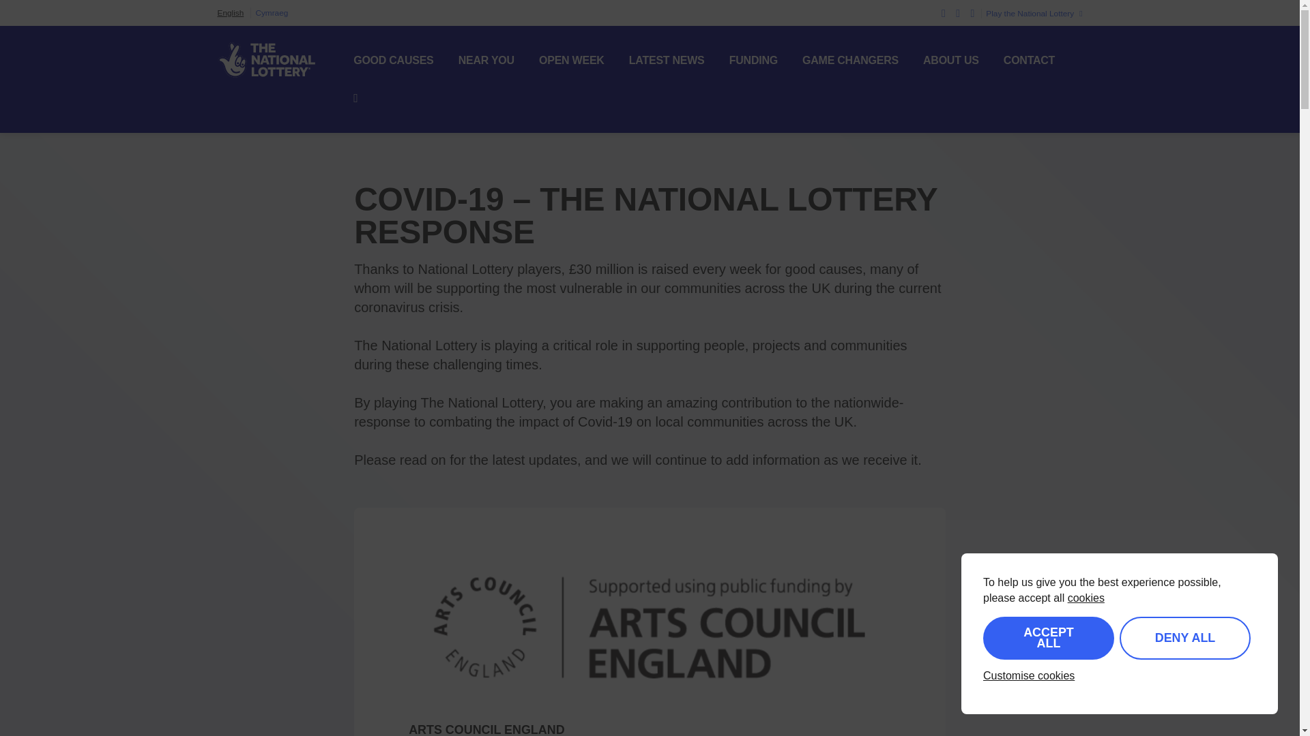 The width and height of the screenshot is (1310, 736). What do you see at coordinates (231, 13) in the screenshot?
I see `English` at bounding box center [231, 13].